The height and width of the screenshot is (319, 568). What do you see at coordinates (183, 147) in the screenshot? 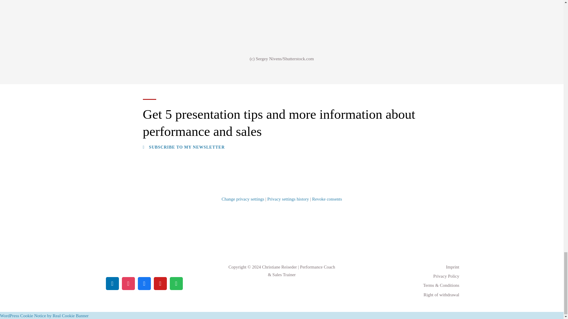
I see `SUBSCRIBE TO MY NEWSLETTER` at bounding box center [183, 147].